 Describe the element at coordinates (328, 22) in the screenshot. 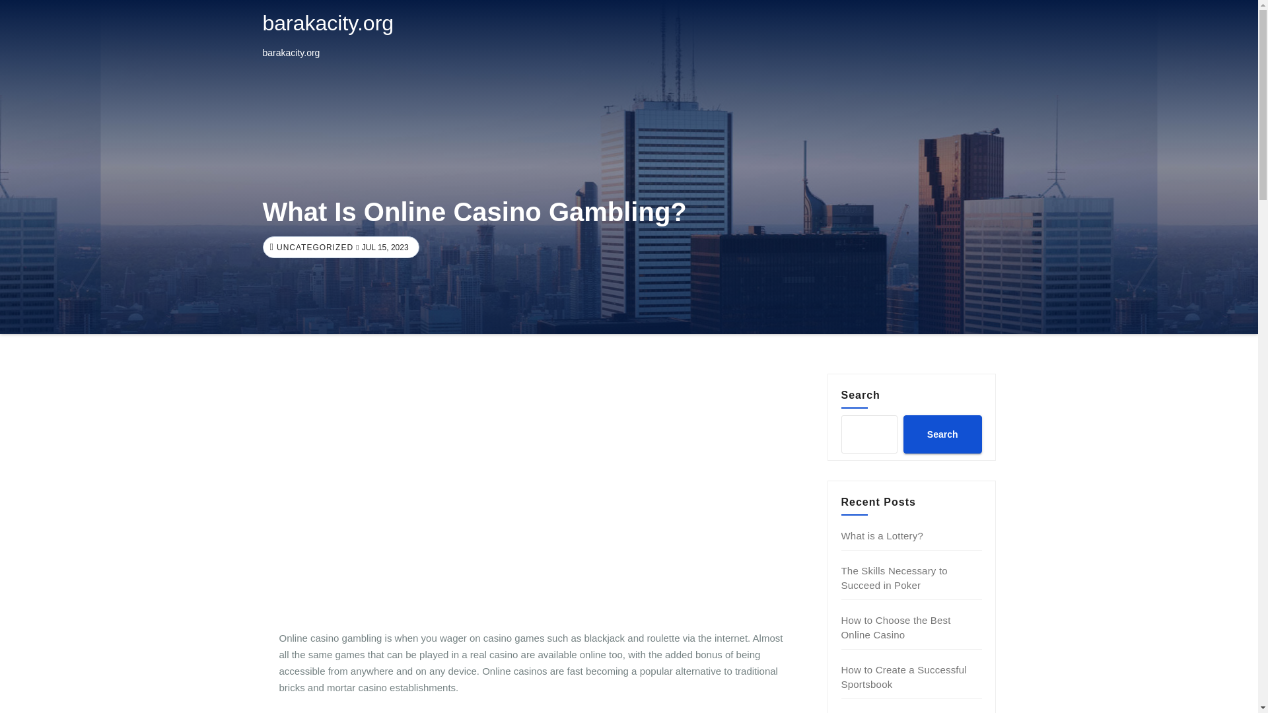

I see `barakacity.org` at that location.